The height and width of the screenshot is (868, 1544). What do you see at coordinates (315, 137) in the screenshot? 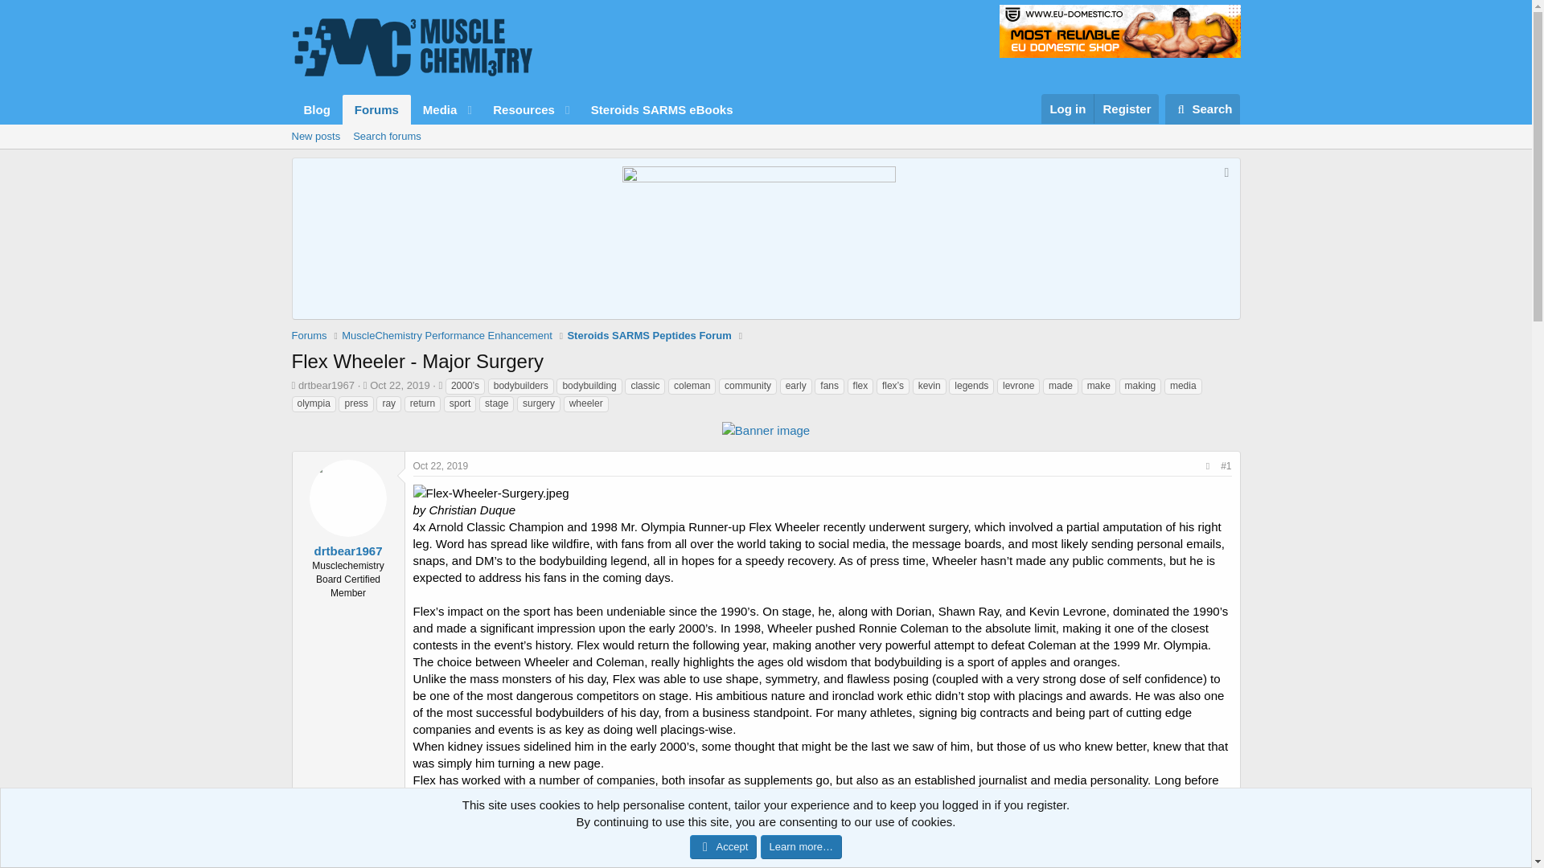
I see `New posts` at bounding box center [315, 137].